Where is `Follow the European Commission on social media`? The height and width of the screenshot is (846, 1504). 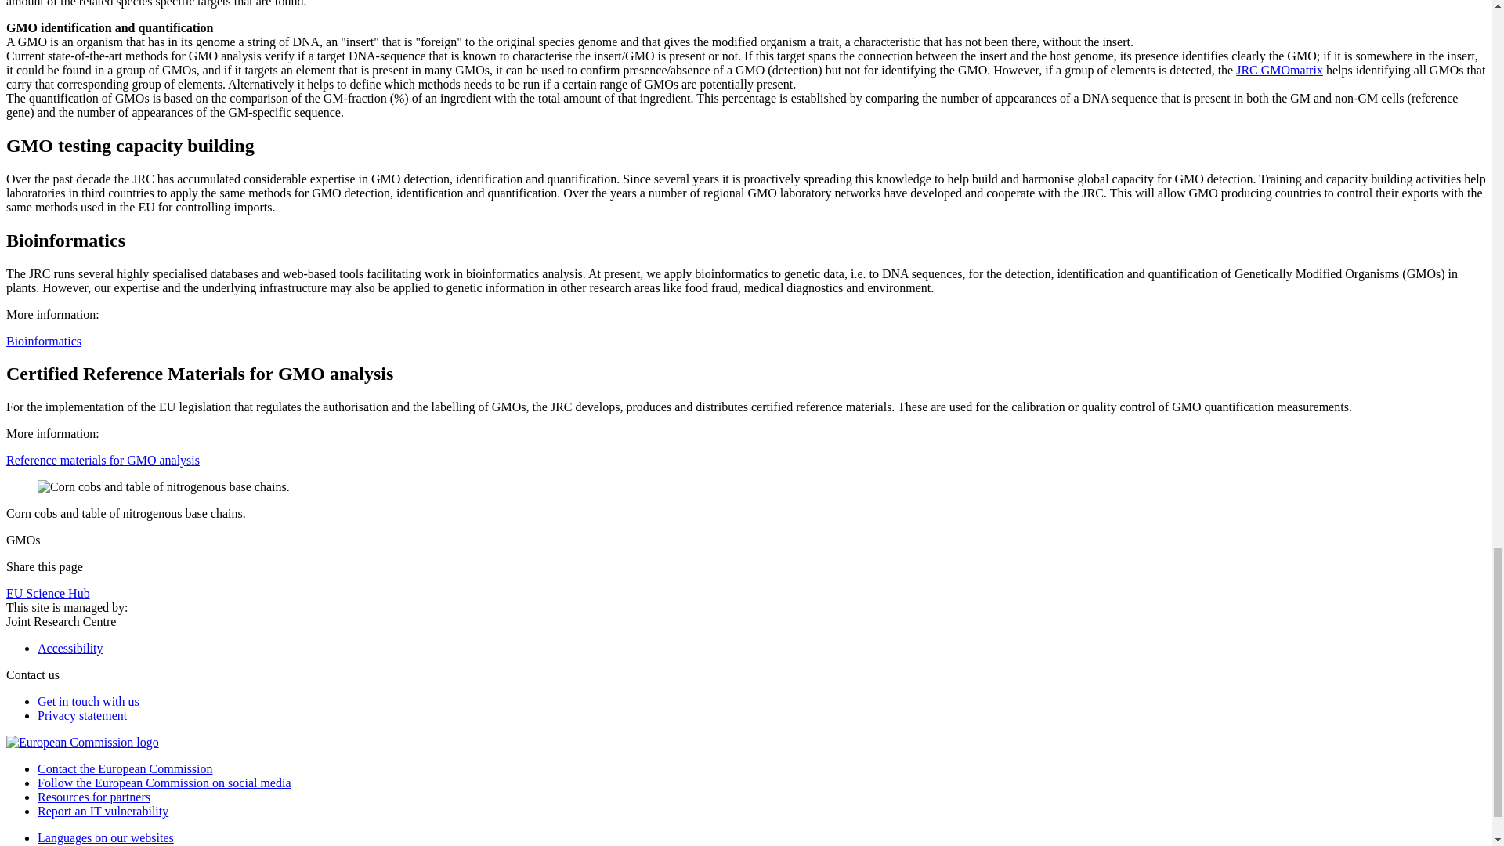
Follow the European Commission on social media is located at coordinates (164, 783).